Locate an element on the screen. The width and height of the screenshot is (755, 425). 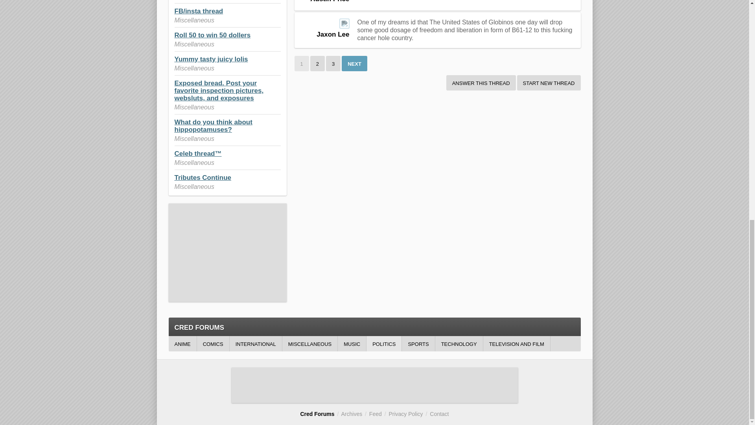
What do you think about hippopotamuses? is located at coordinates (213, 126).